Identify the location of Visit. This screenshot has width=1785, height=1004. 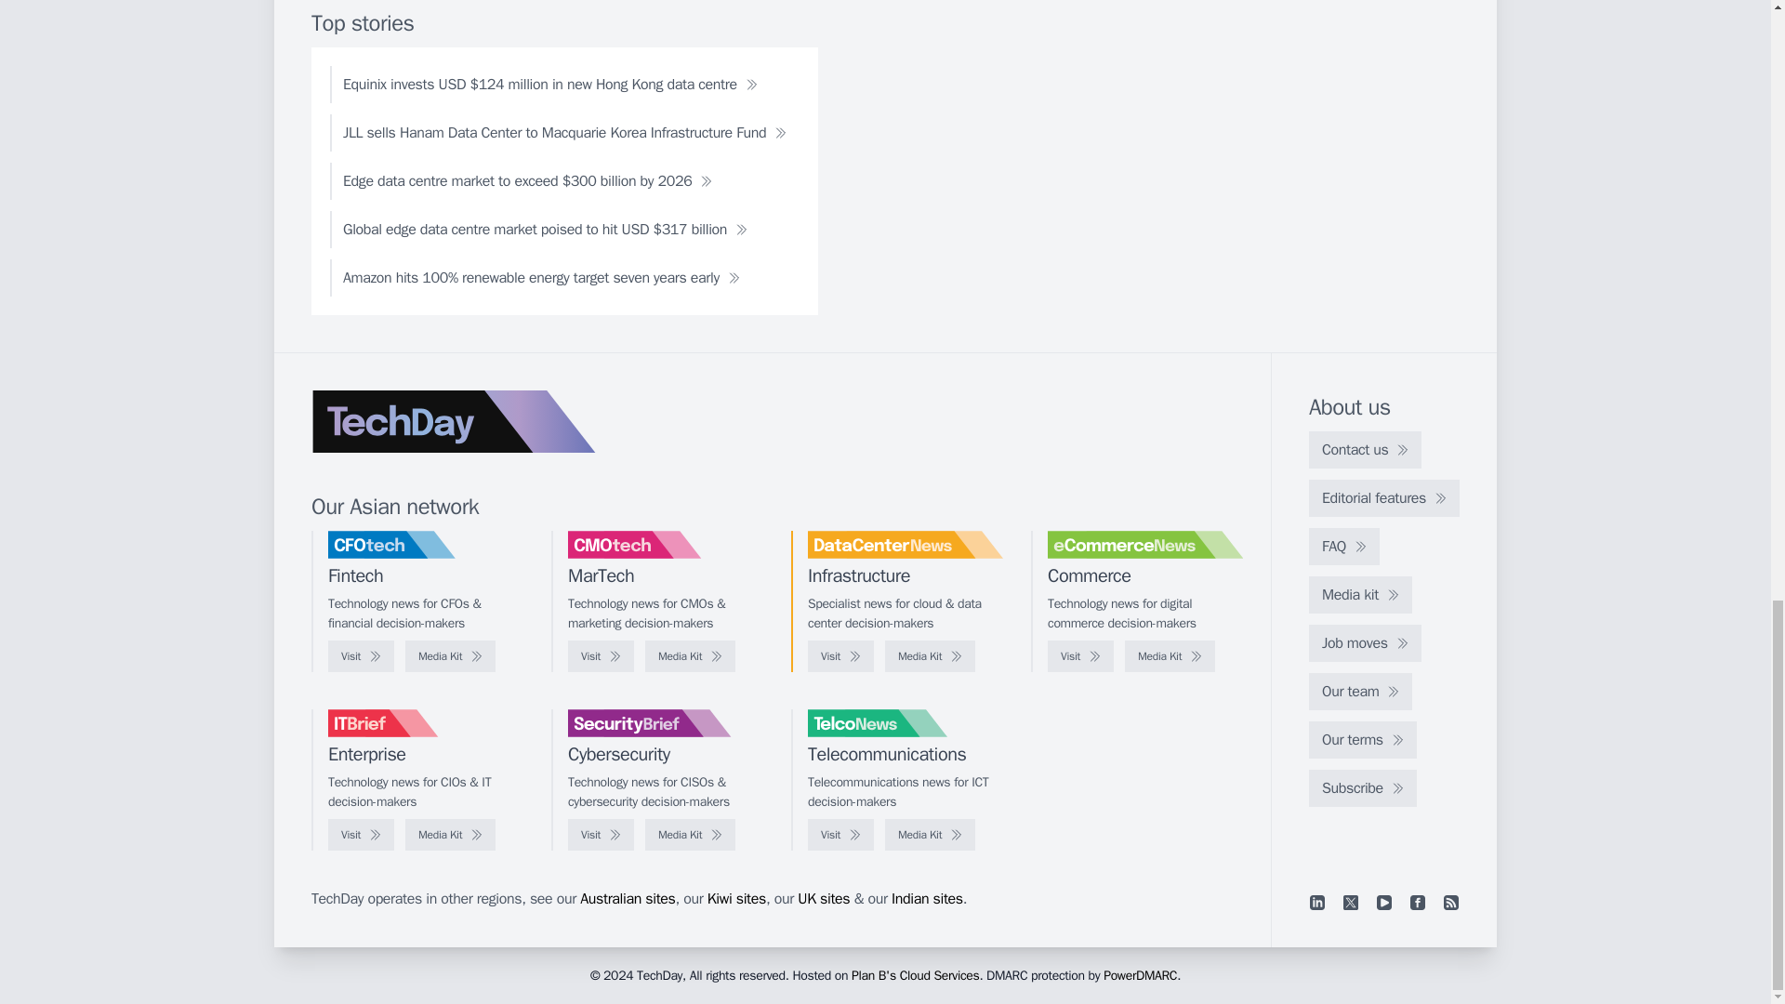
(840, 656).